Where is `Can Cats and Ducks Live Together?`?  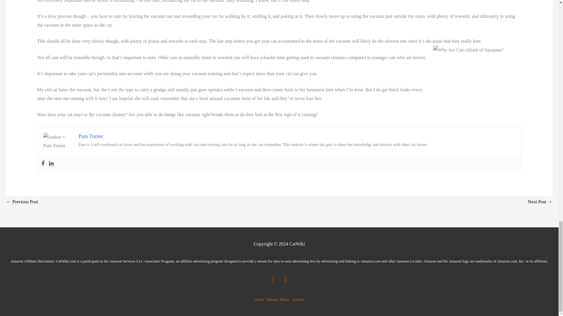 Can Cats and Ducks Live Together? is located at coordinates (540, 202).